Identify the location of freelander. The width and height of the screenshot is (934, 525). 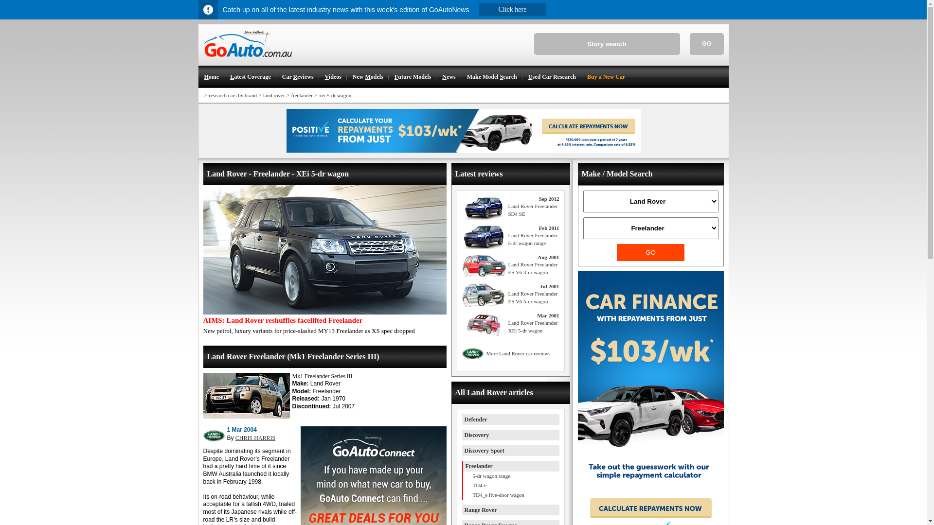
(302, 95).